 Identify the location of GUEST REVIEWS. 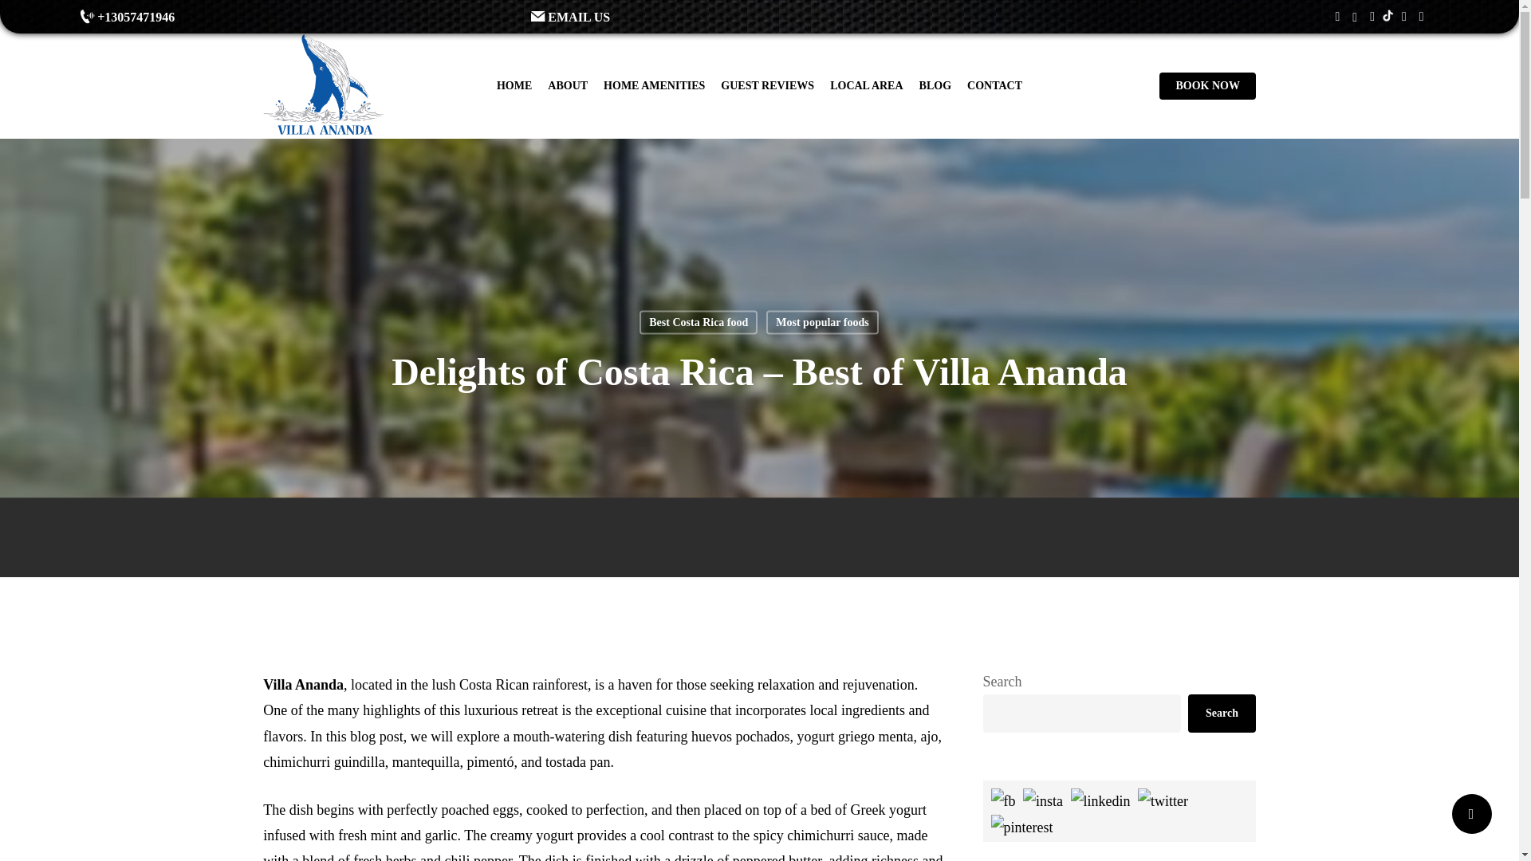
(767, 86).